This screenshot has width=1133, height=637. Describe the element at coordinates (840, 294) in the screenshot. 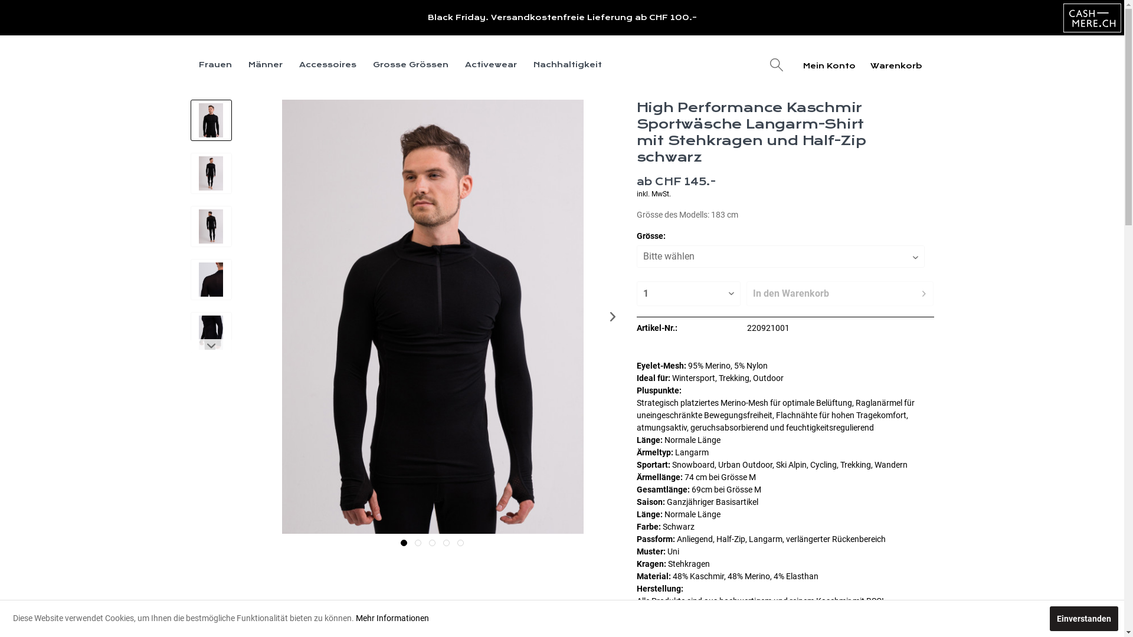

I see `In den Warenkorb` at that location.